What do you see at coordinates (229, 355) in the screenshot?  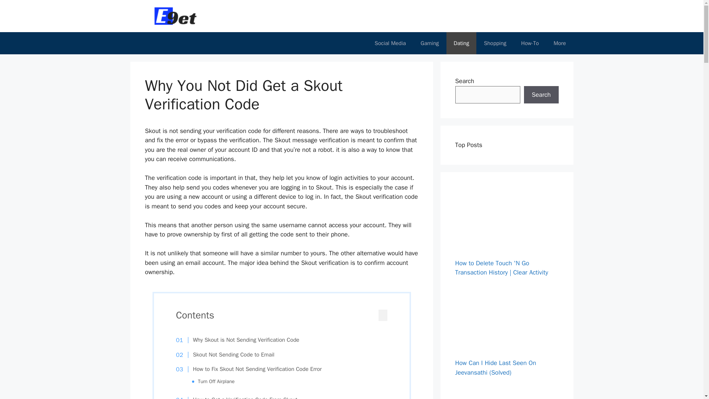 I see `Skout Not Sending Code to Email` at bounding box center [229, 355].